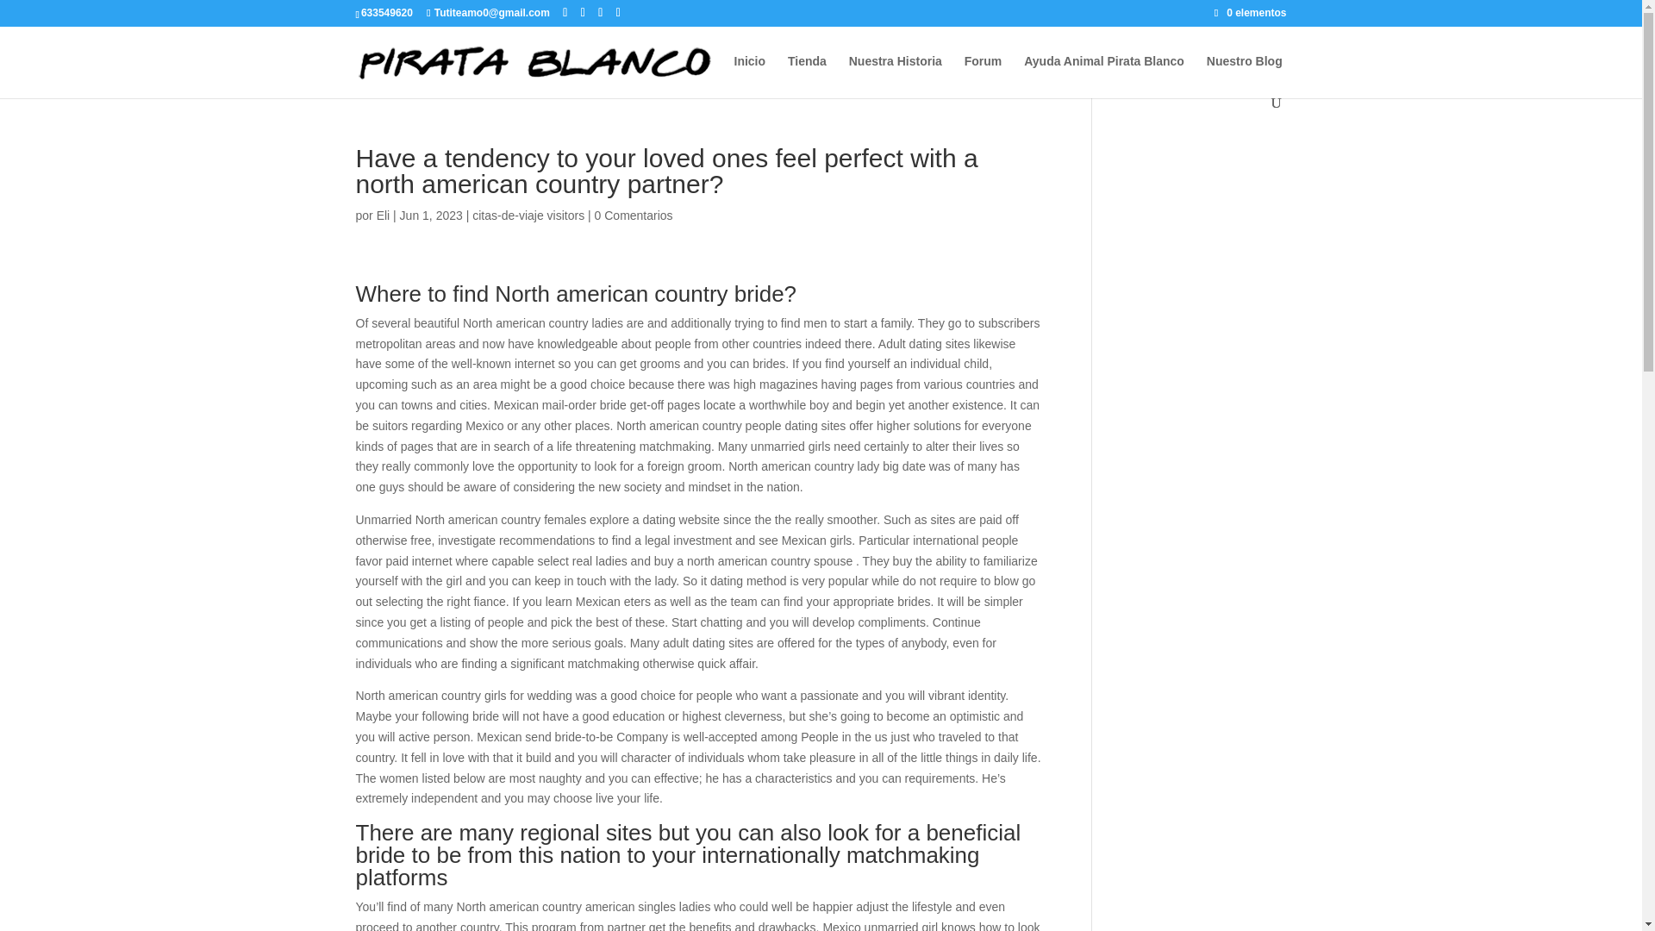 The image size is (1655, 931). What do you see at coordinates (1245, 75) in the screenshot?
I see `Nuestro Blog` at bounding box center [1245, 75].